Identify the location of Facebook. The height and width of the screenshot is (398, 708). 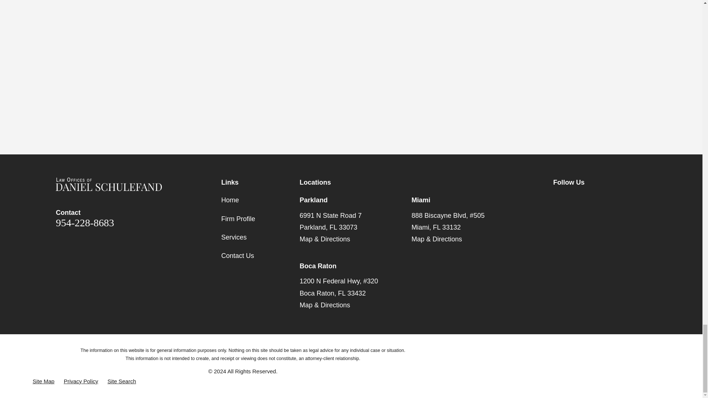
(558, 199).